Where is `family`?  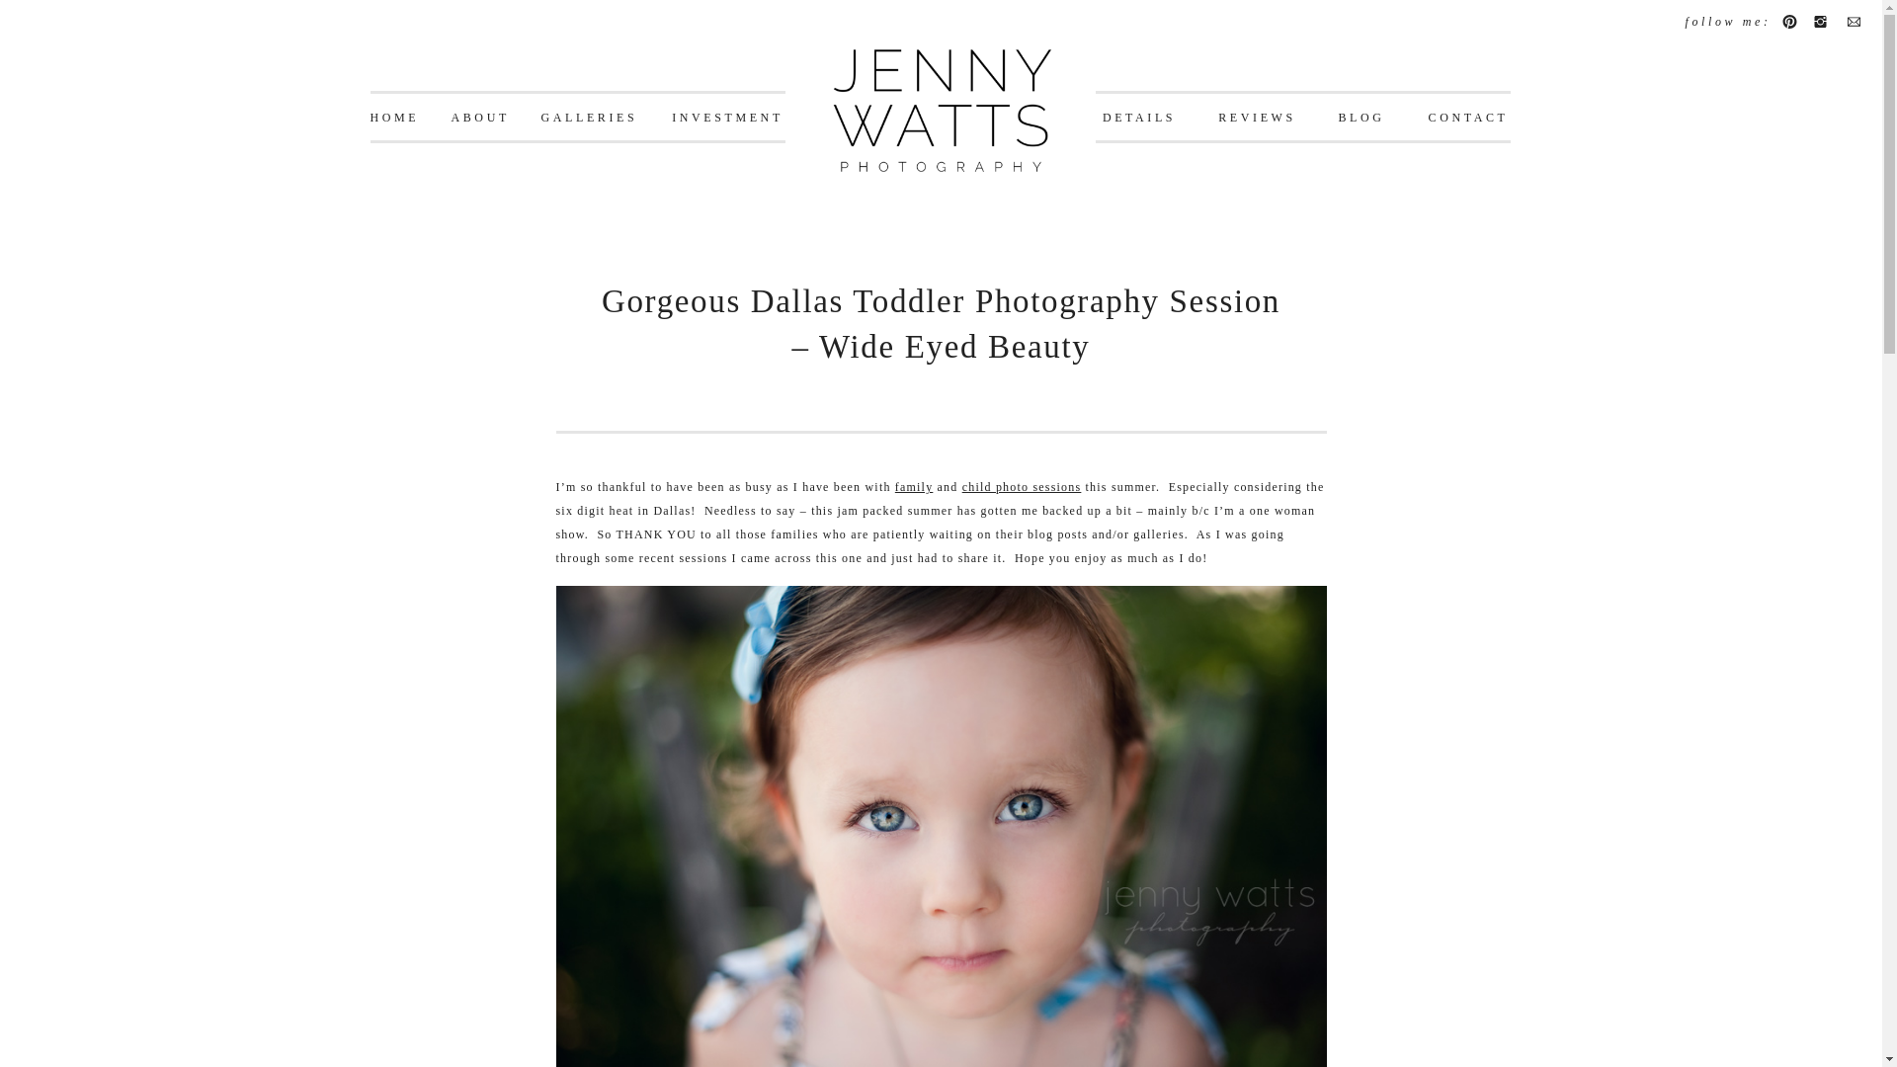 family is located at coordinates (914, 487).